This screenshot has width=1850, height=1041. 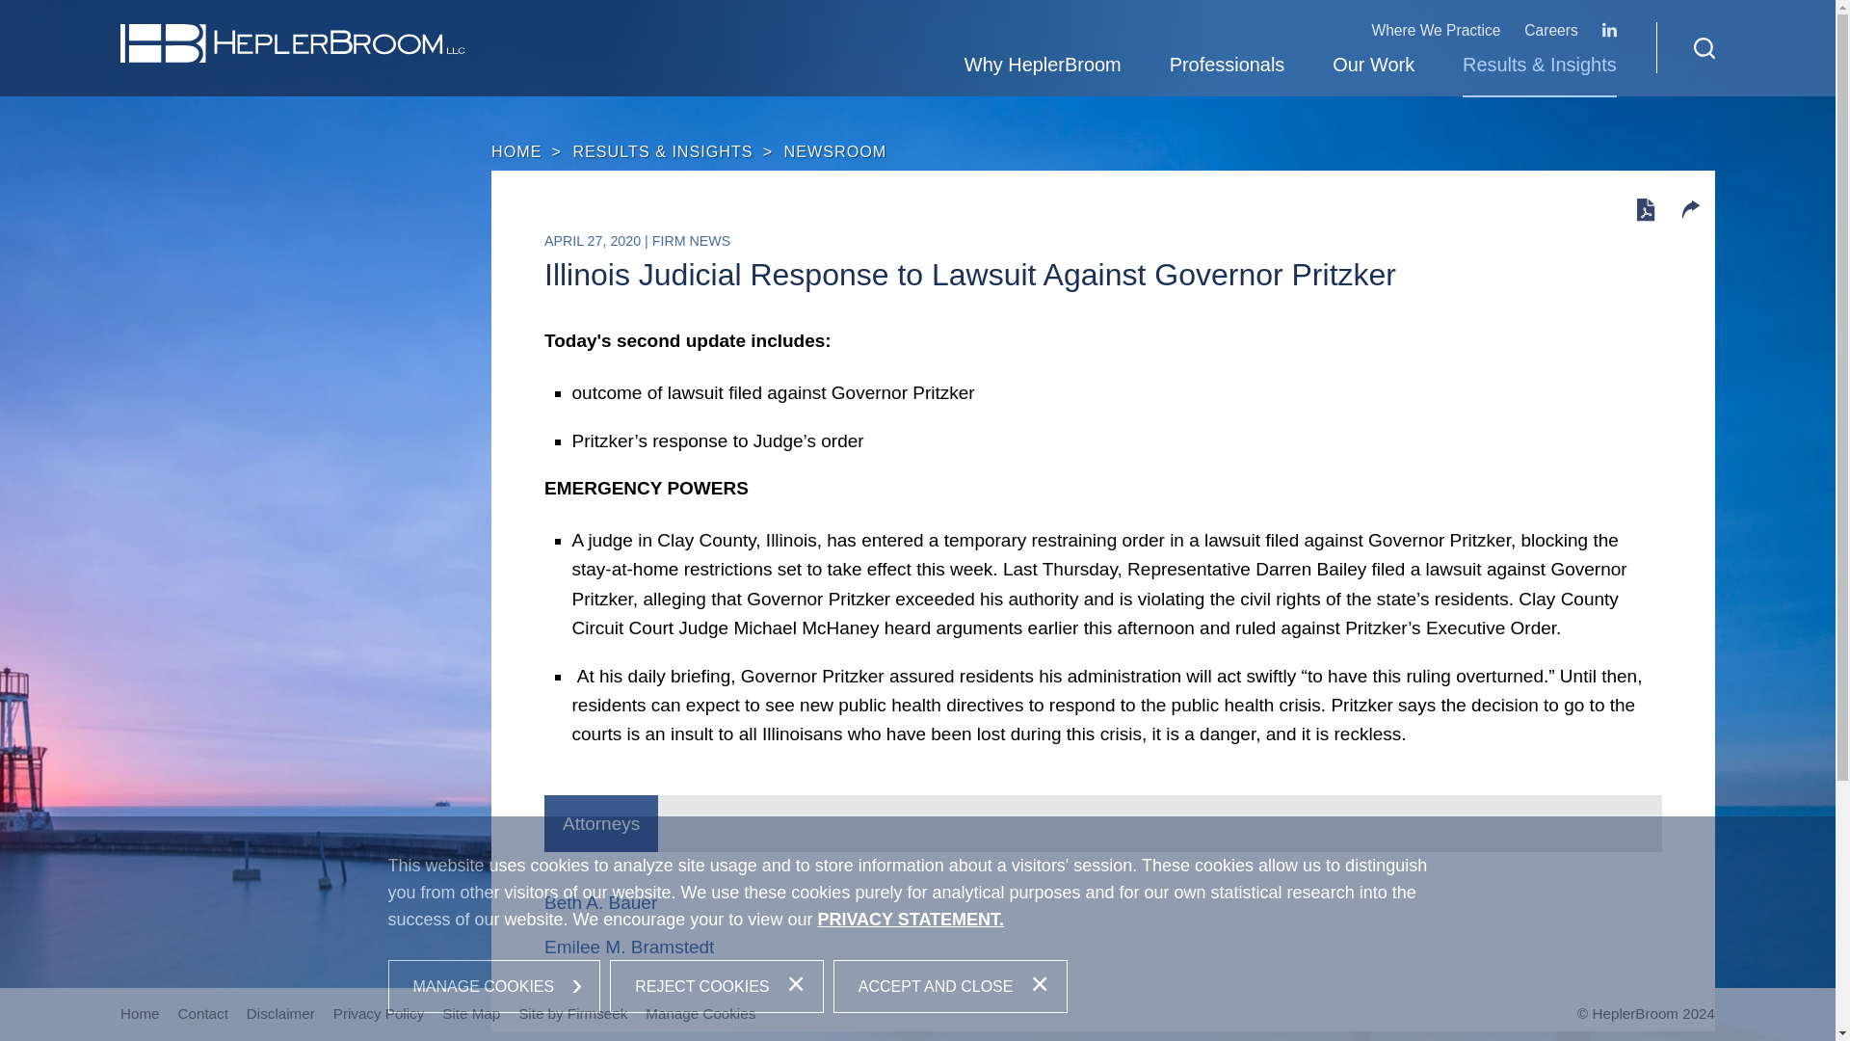 I want to click on Cookie Settings, so click(x=838, y=24).